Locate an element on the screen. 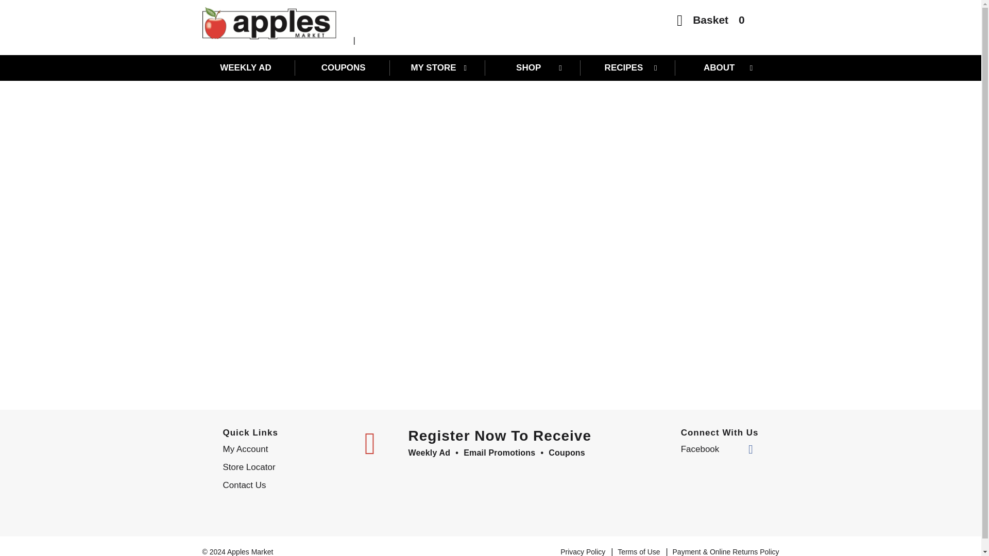 Image resolution: width=989 pixels, height=556 pixels. Store Locator is located at coordinates (285, 467).